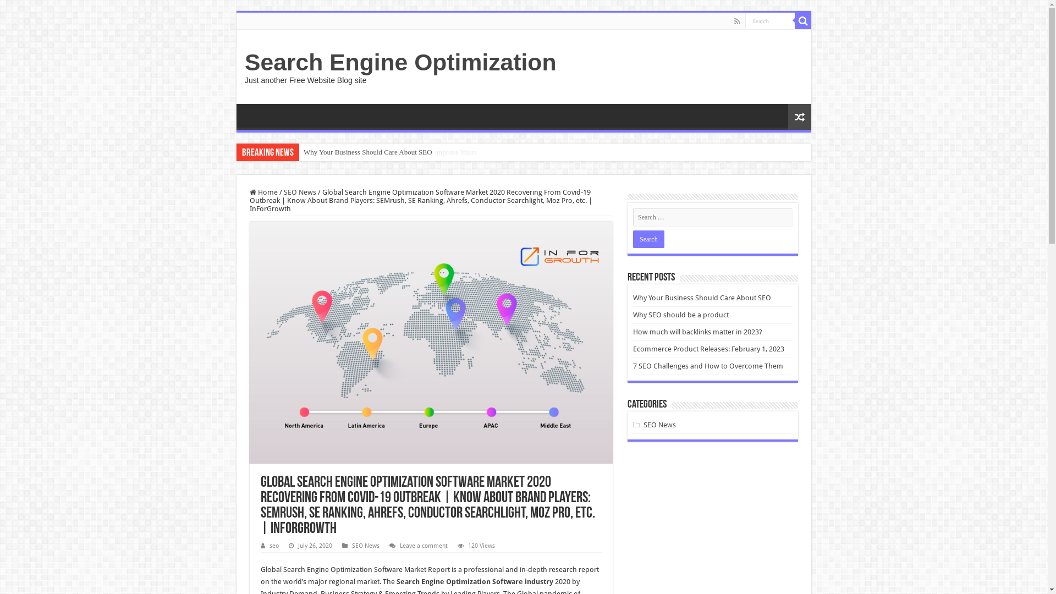  What do you see at coordinates (770, 21) in the screenshot?
I see `Search` at bounding box center [770, 21].